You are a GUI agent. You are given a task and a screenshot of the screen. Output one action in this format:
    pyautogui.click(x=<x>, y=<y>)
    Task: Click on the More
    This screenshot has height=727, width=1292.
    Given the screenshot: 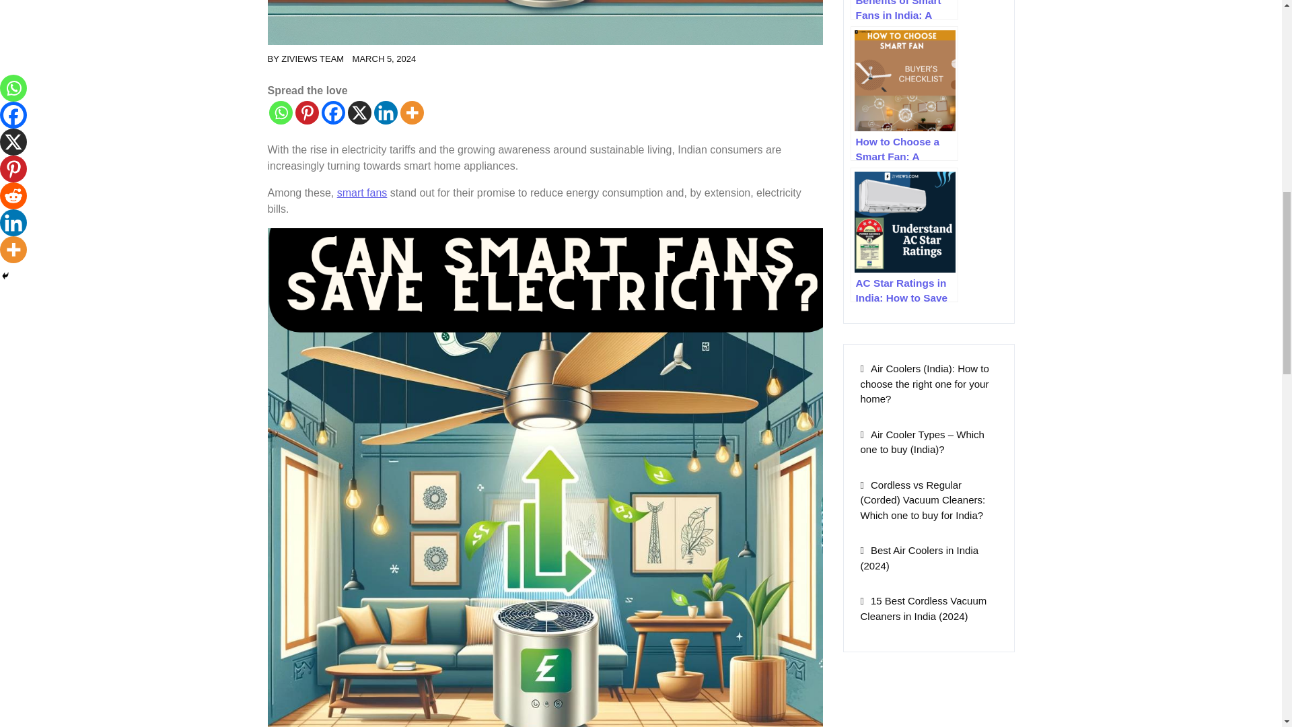 What is the action you would take?
    pyautogui.click(x=411, y=112)
    